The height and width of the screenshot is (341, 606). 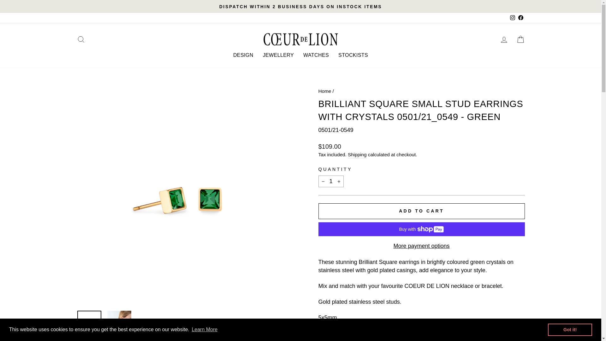 What do you see at coordinates (324, 91) in the screenshot?
I see `Back to the frontpage` at bounding box center [324, 91].